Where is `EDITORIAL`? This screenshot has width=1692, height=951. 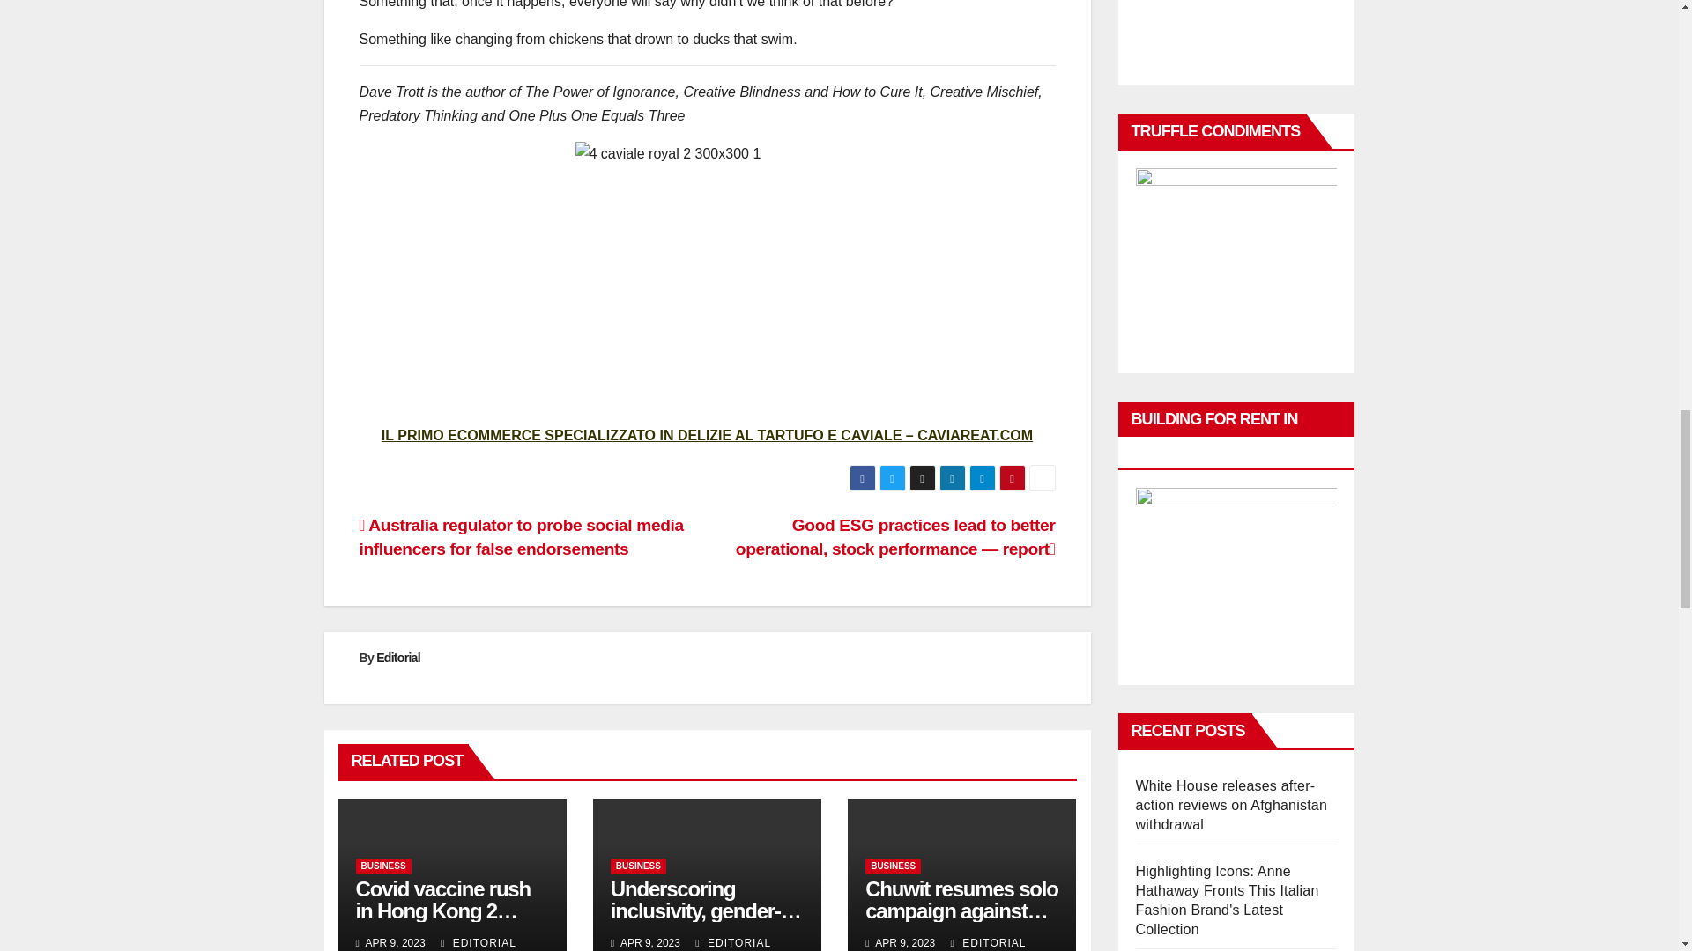
EDITORIAL is located at coordinates (733, 942).